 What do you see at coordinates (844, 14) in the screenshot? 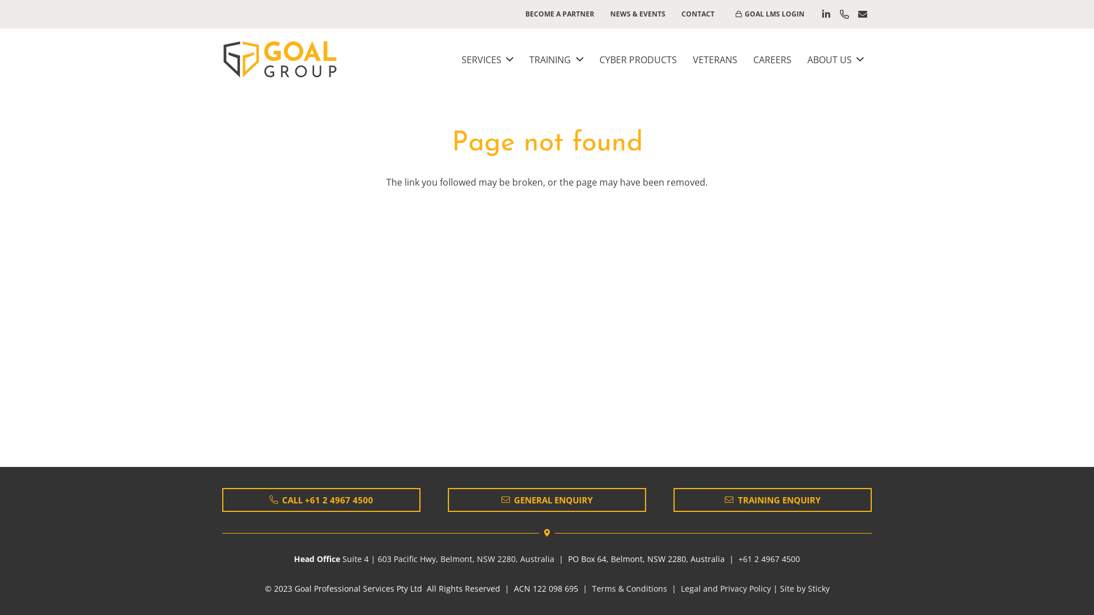
I see `Phone` at bounding box center [844, 14].